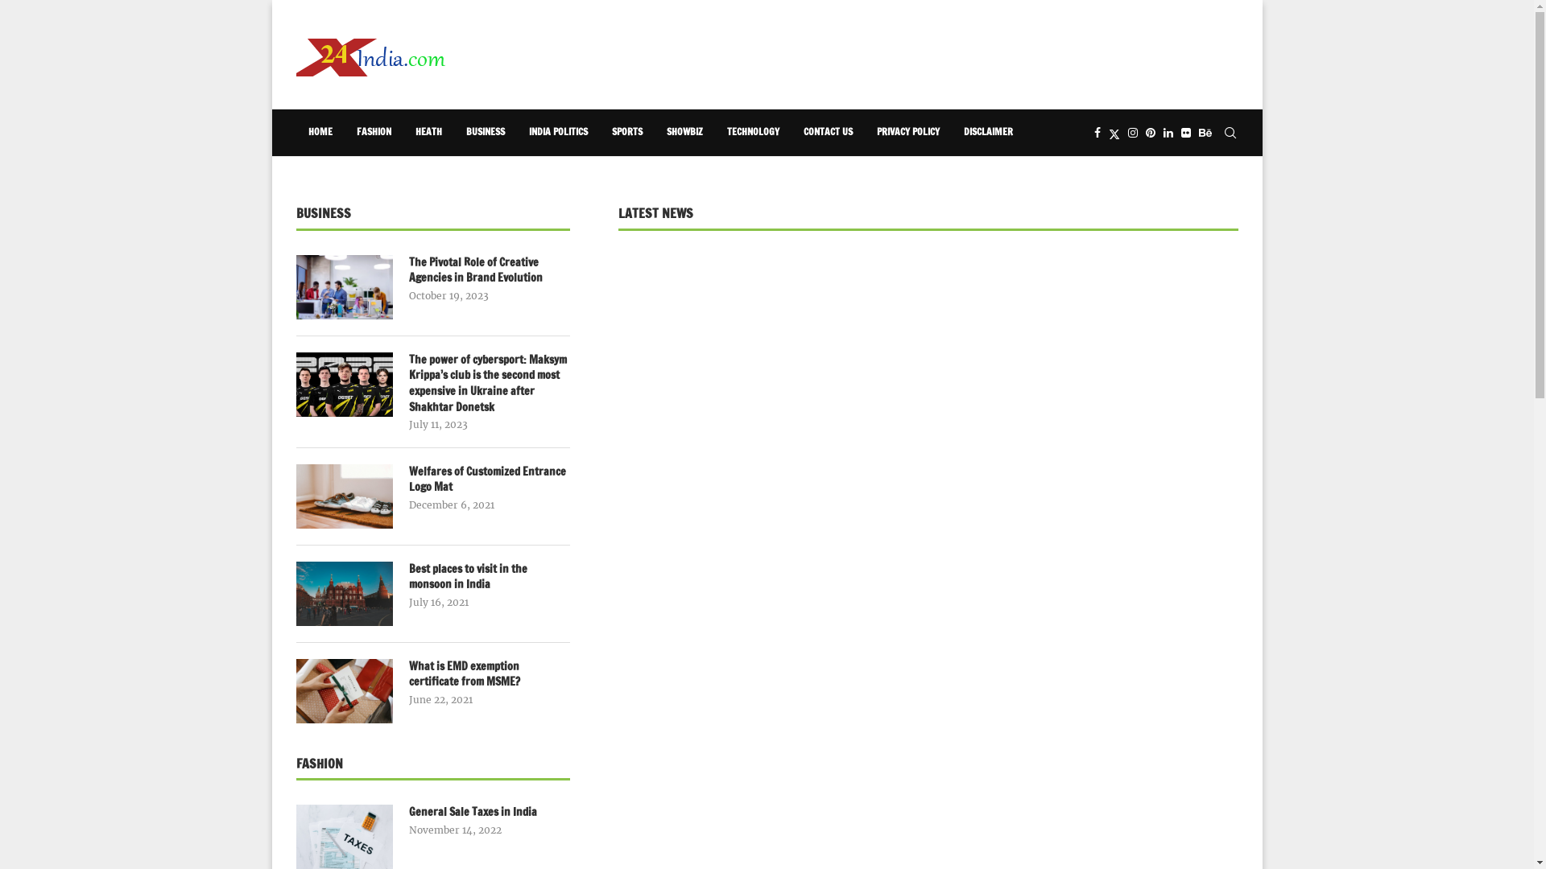 The width and height of the screenshot is (1546, 869). Describe the element at coordinates (374, 133) in the screenshot. I see `FASHION` at that location.